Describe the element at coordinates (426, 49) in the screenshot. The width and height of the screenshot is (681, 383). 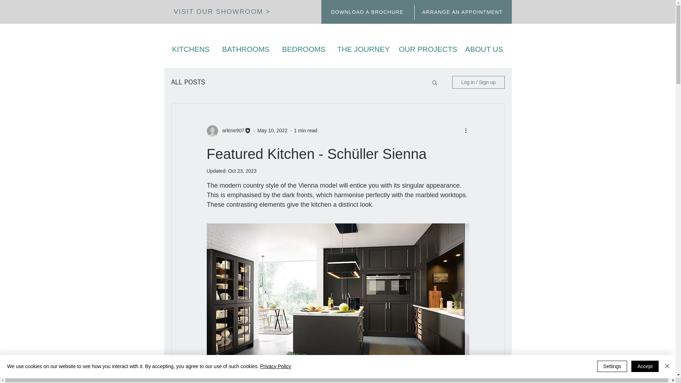
I see `OUR PROJECTS` at that location.